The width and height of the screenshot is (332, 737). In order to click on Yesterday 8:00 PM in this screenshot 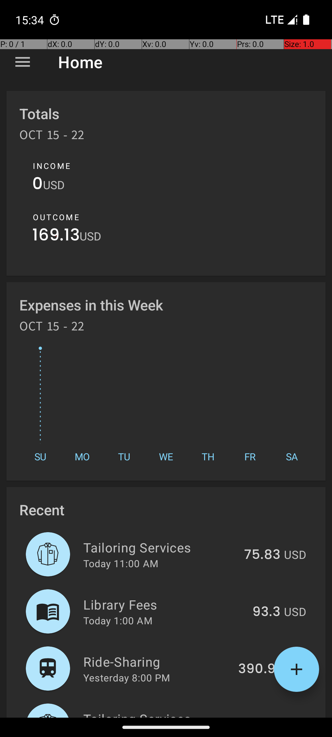, I will do `click(127, 677)`.